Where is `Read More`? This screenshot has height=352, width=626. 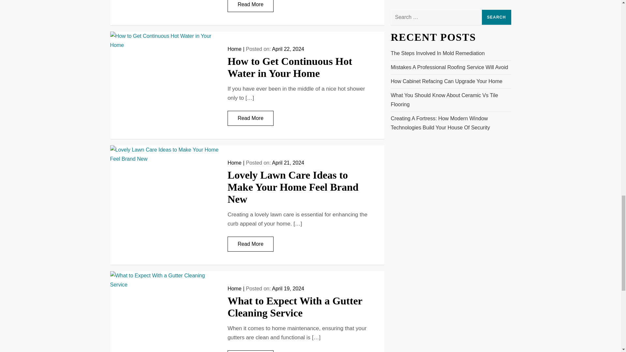
Read More is located at coordinates (250, 6).